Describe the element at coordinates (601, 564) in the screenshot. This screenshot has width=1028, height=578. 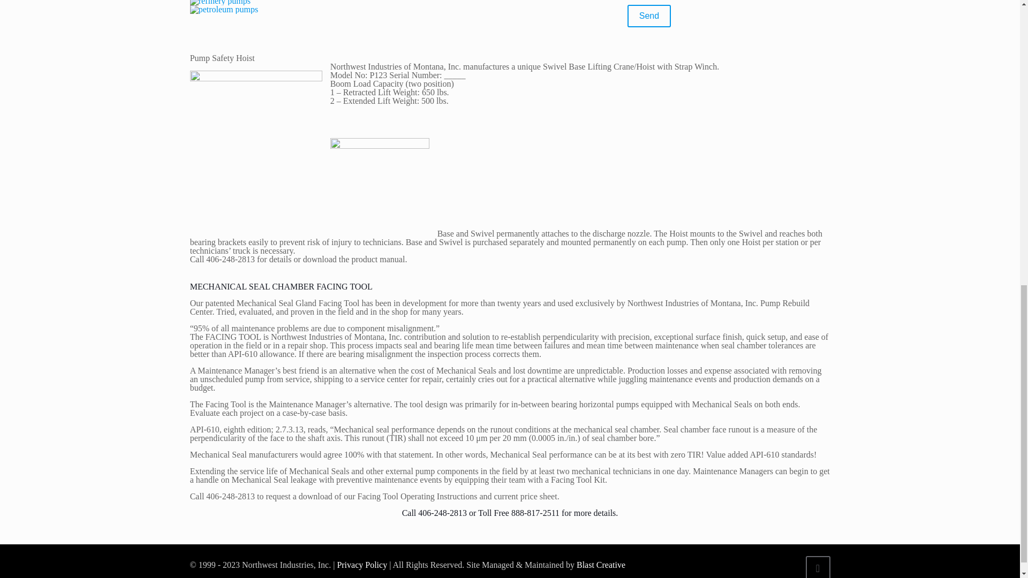
I see `Blast Creative` at that location.